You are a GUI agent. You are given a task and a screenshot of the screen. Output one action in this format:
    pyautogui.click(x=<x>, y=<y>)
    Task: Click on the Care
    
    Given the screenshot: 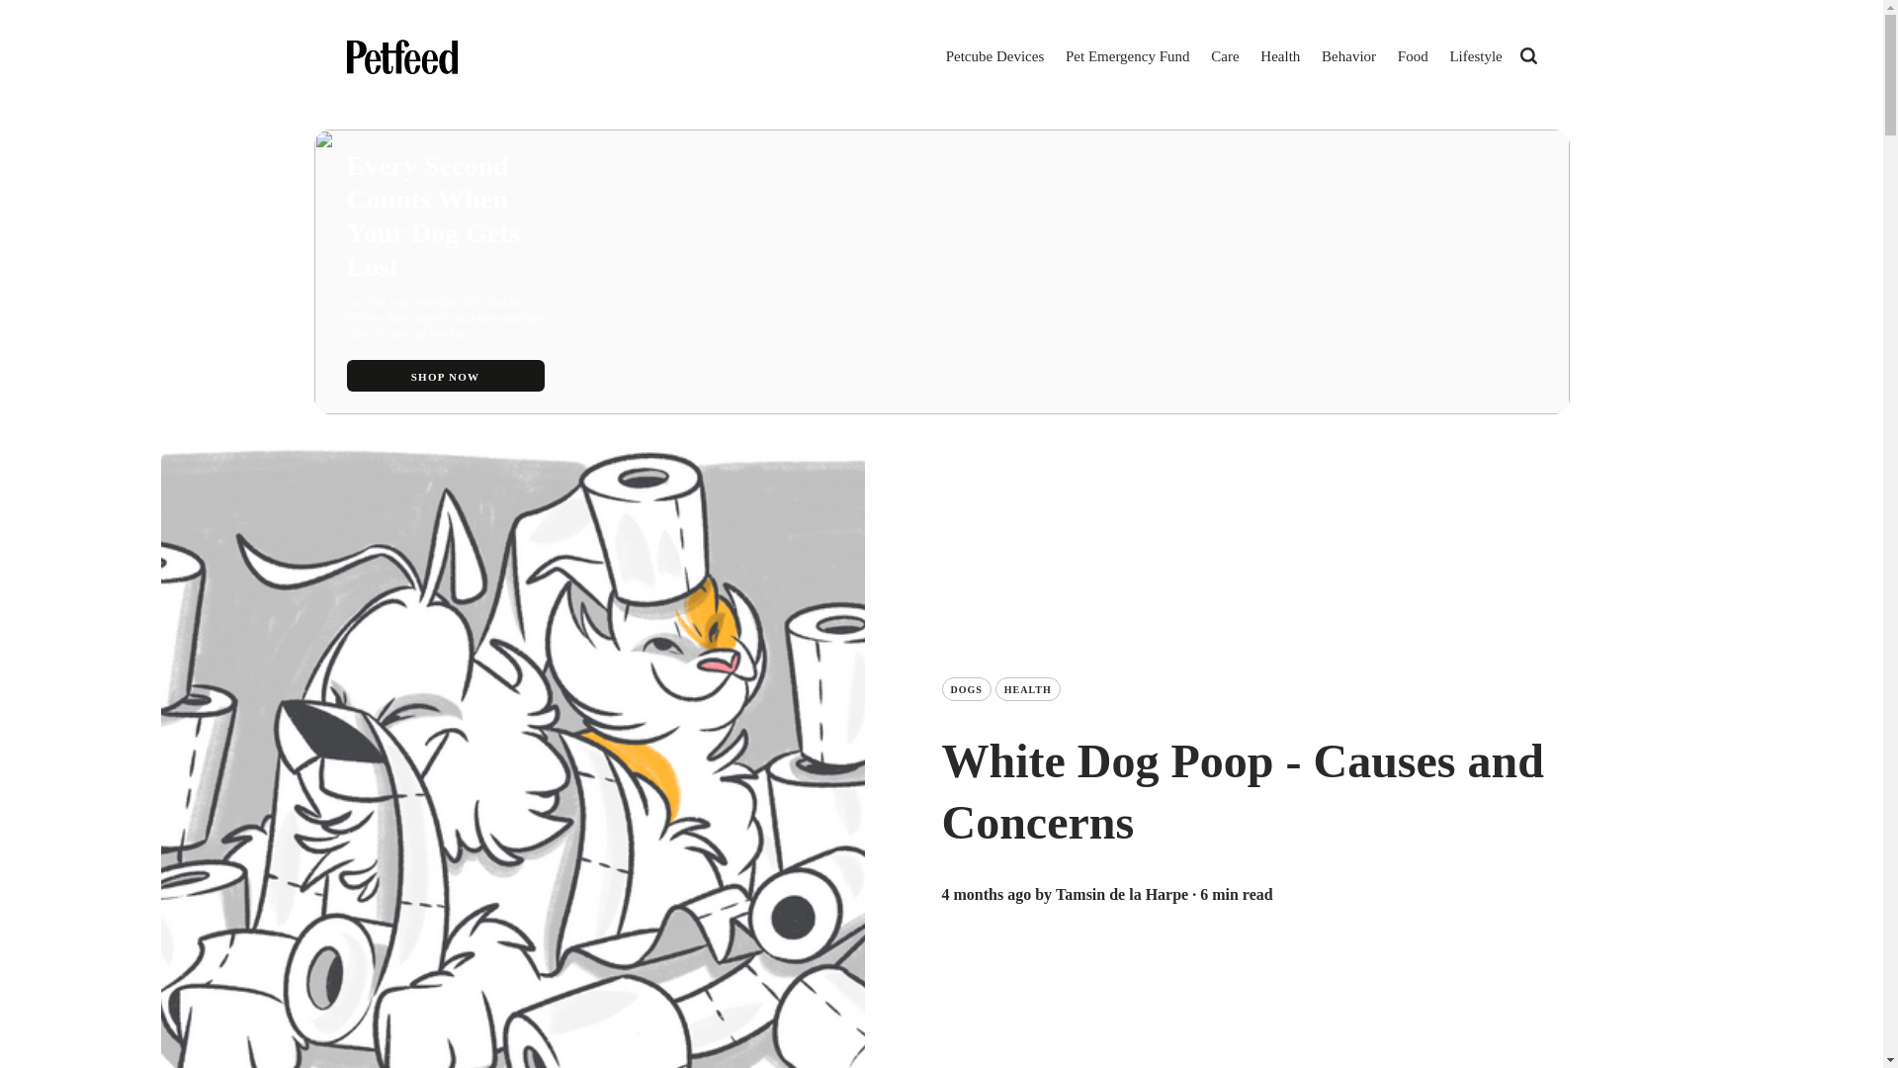 What is the action you would take?
    pyautogui.click(x=1225, y=57)
    